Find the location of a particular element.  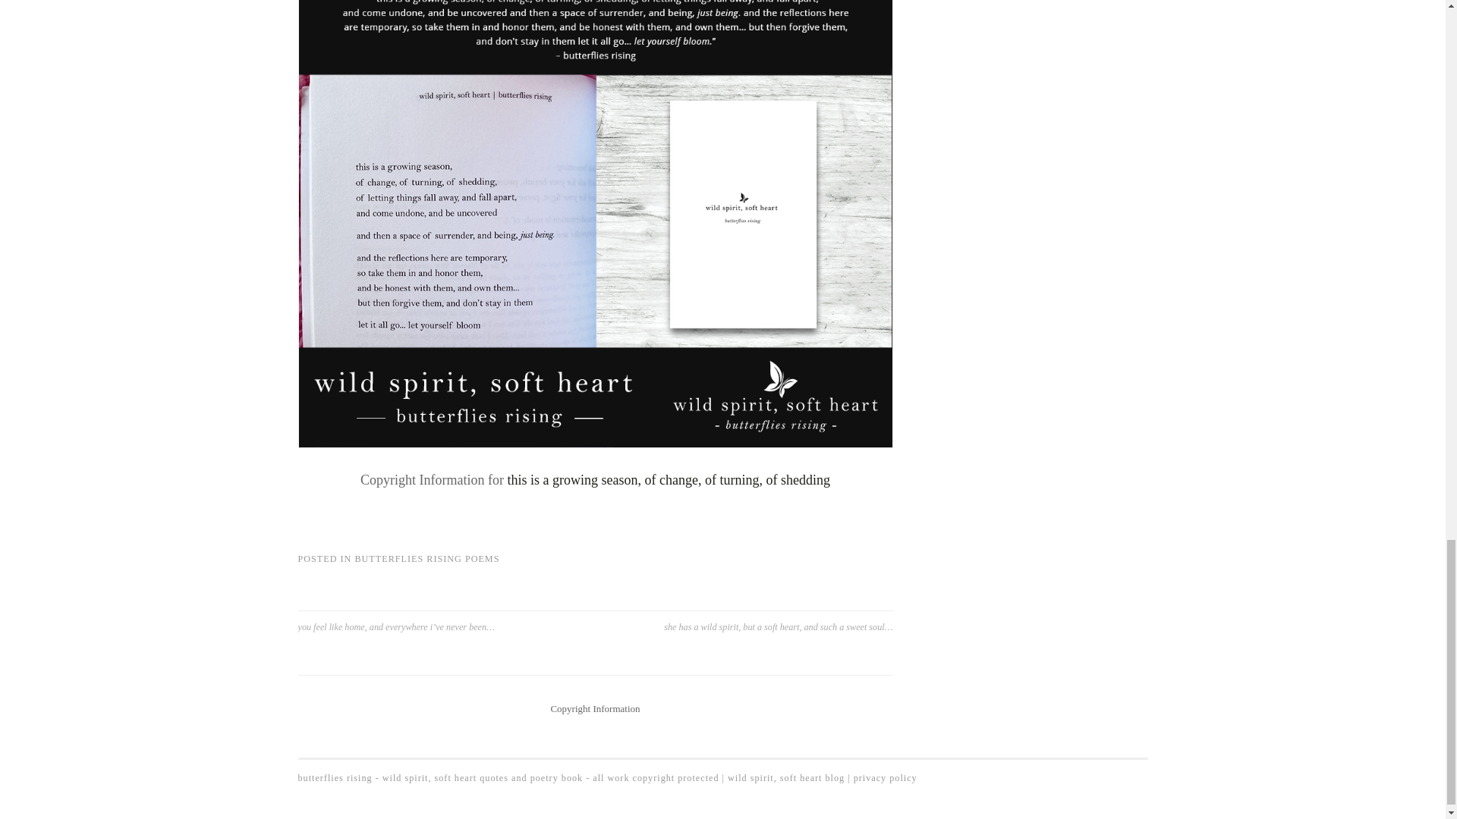

BUTTERFLIES RISING POEMS is located at coordinates (426, 559).